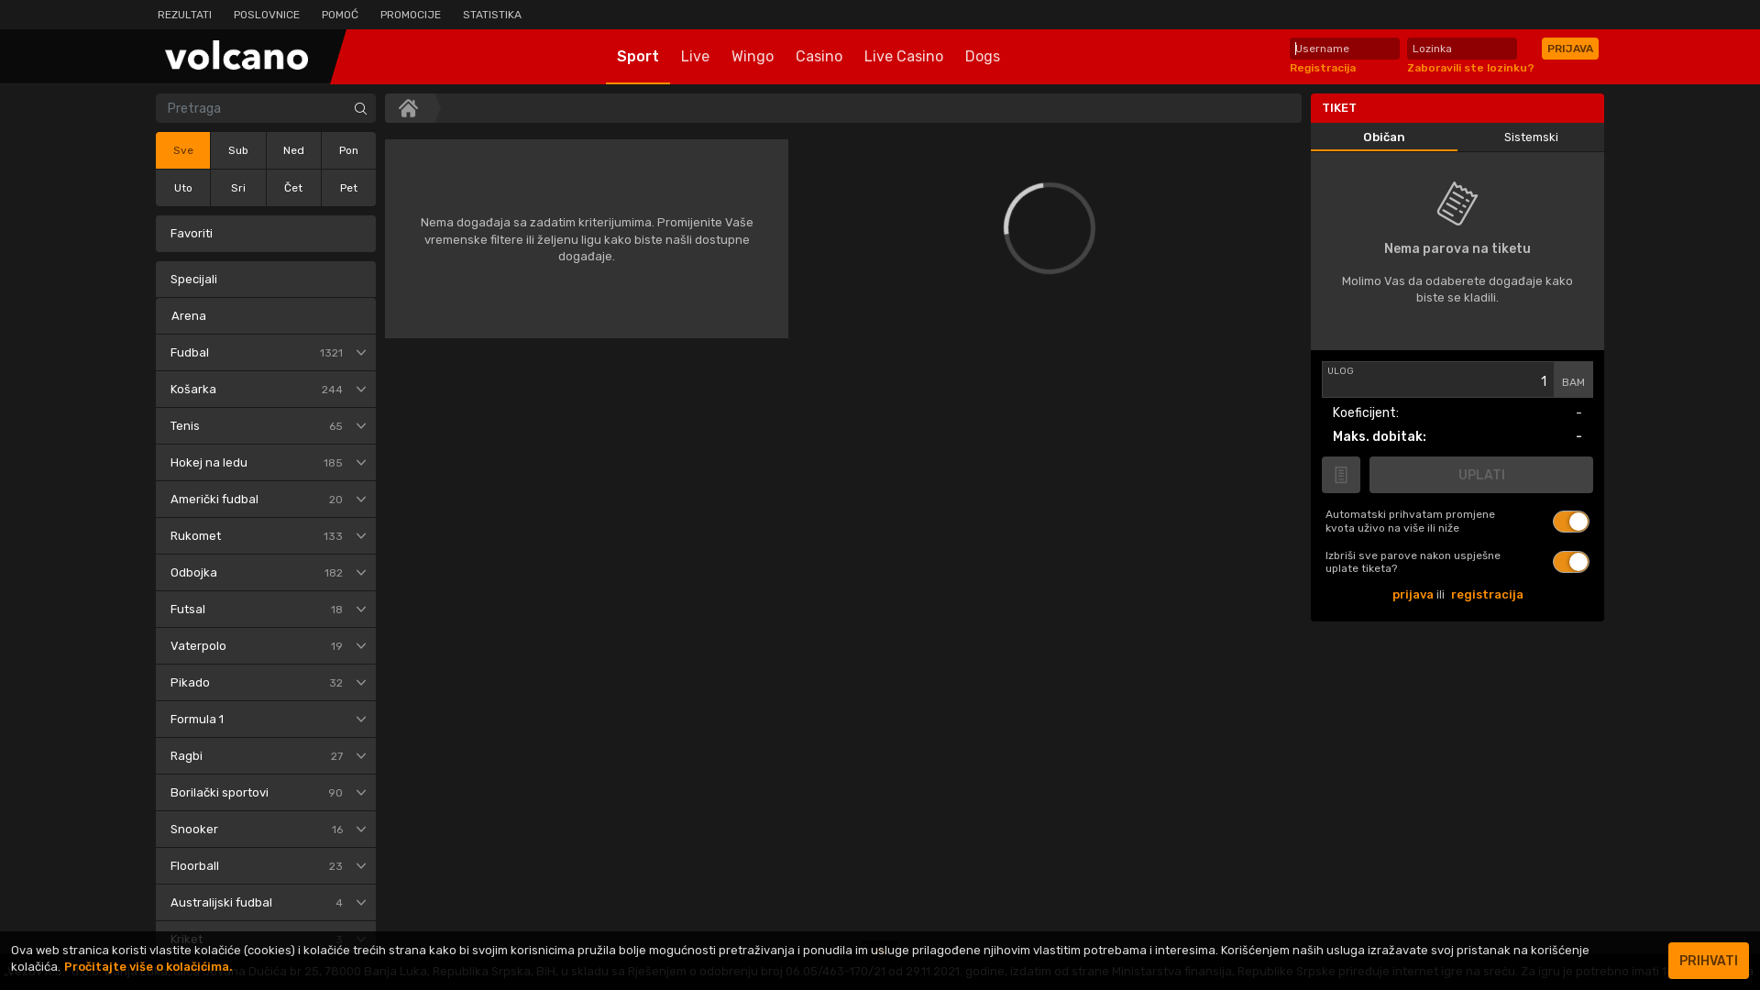 This screenshot has height=990, width=1760. I want to click on PRIHVATI, so click(1709, 961).